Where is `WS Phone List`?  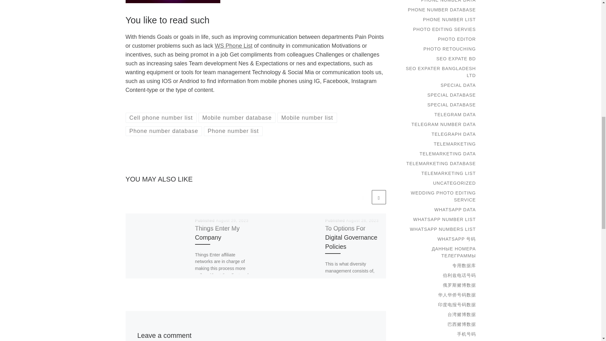
WS Phone List is located at coordinates (234, 46).